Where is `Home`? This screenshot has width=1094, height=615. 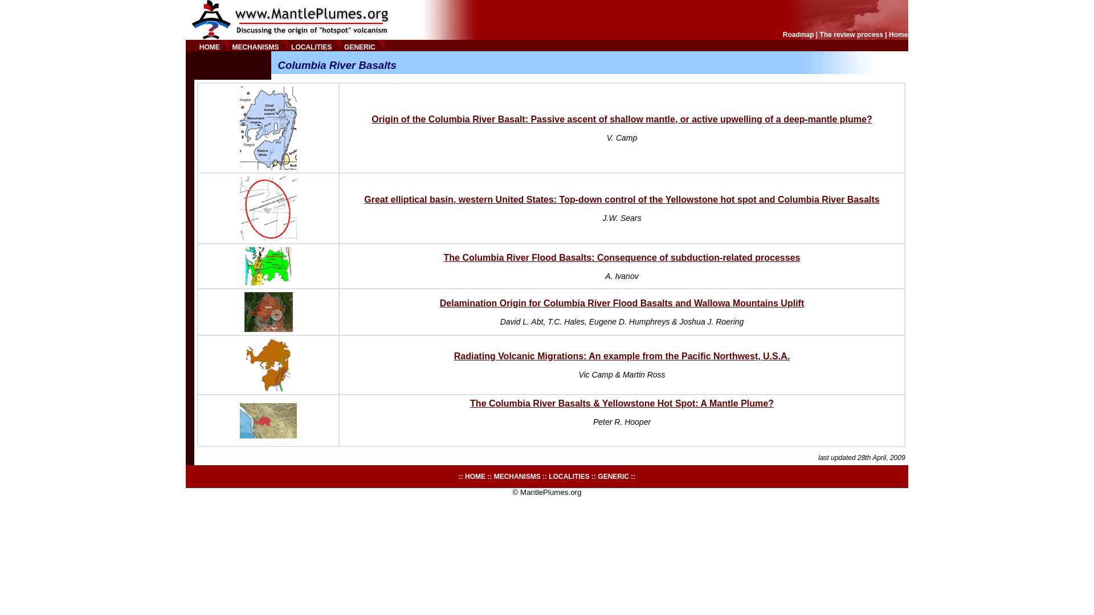 Home is located at coordinates (898, 35).